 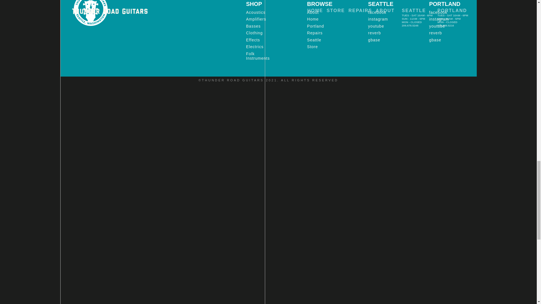 I want to click on reverb, so click(x=435, y=33).